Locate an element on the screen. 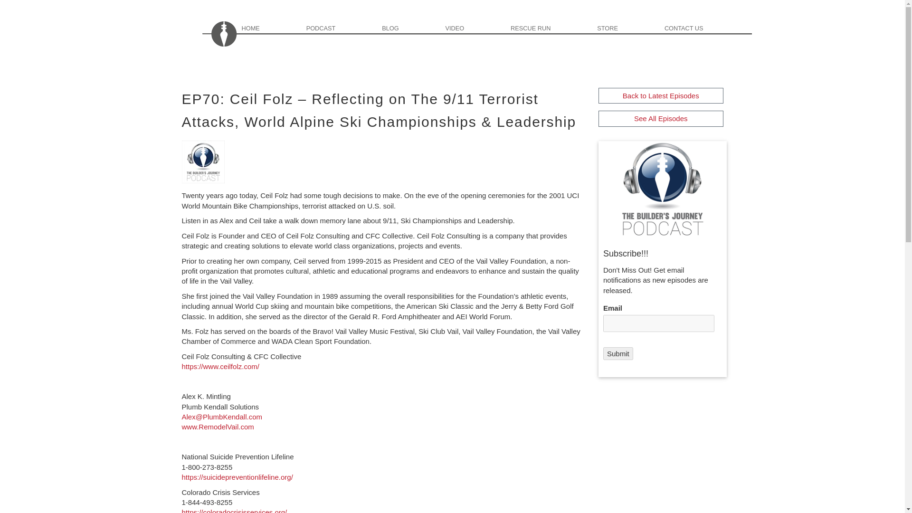  STORE is located at coordinates (628, 27).